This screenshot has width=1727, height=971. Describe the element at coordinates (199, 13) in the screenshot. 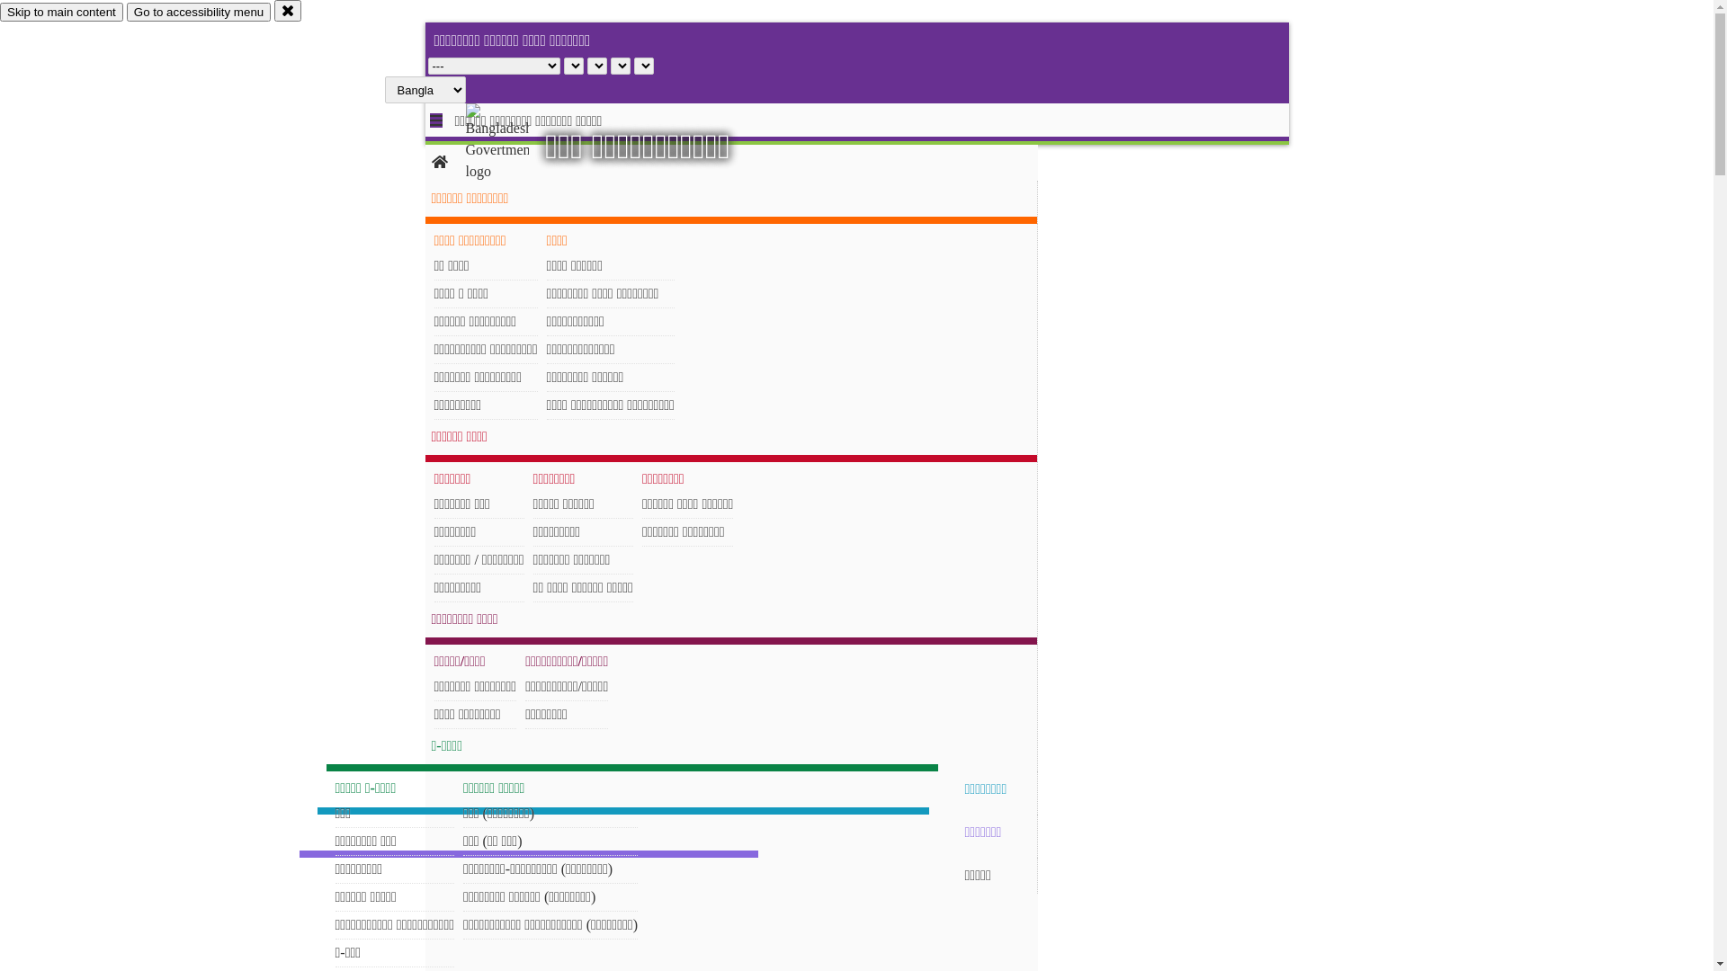

I see `Go to accessibility menu` at that location.